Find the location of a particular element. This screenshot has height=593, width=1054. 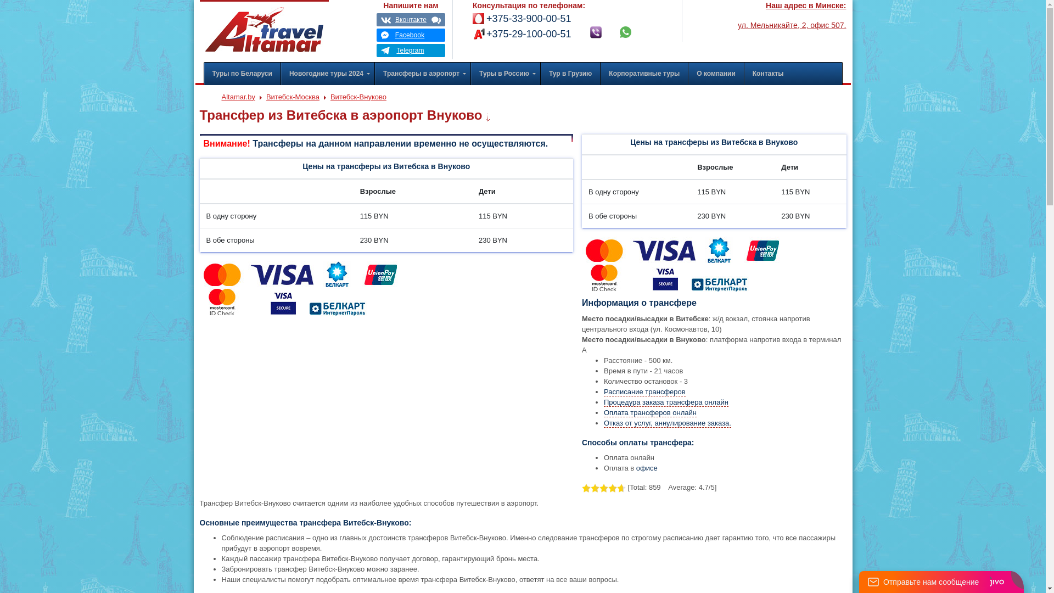

+375-33-900-00-51 is located at coordinates (522, 19).